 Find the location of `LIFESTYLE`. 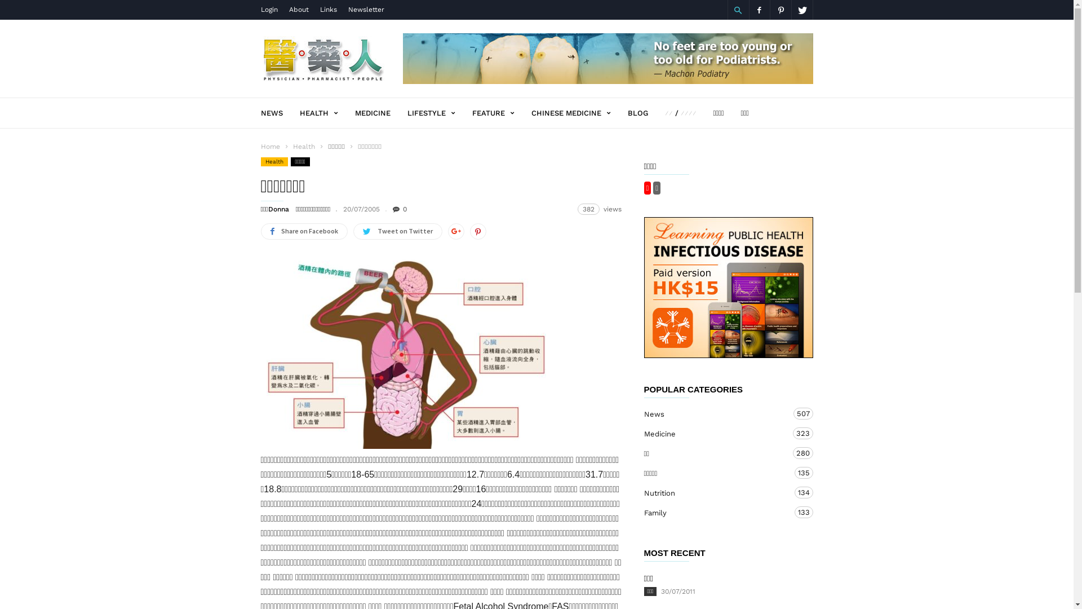

LIFESTYLE is located at coordinates (440, 113).